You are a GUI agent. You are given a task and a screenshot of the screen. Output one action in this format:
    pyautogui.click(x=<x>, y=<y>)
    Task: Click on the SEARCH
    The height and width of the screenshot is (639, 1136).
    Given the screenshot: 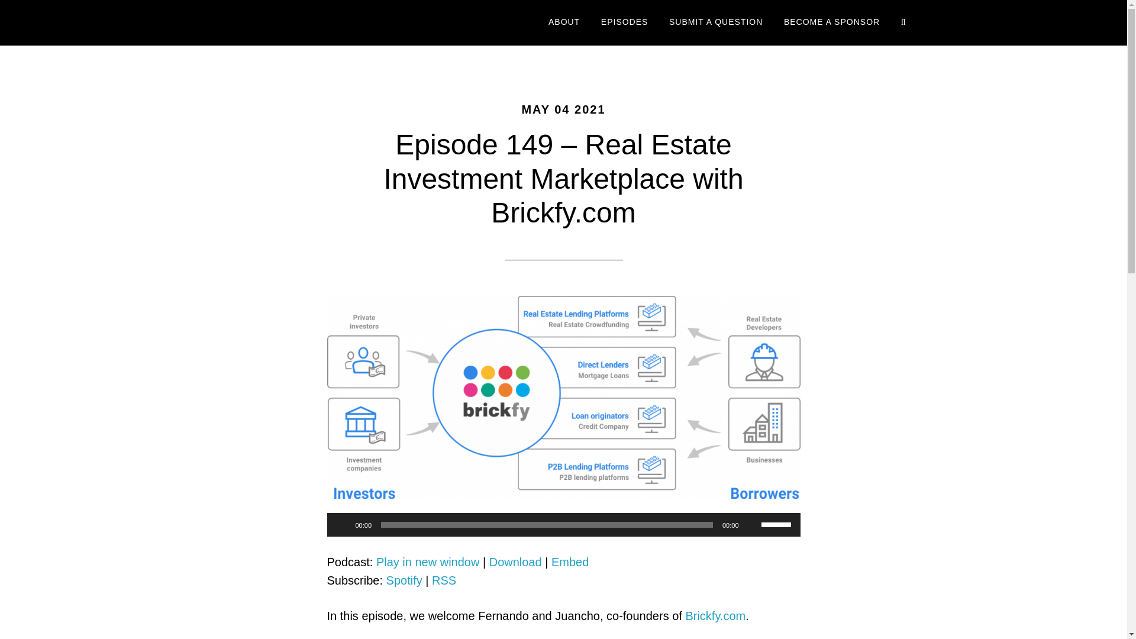 What is the action you would take?
    pyautogui.click(x=905, y=22)
    